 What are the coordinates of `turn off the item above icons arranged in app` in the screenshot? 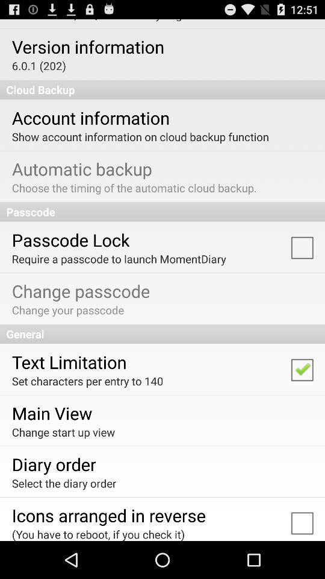 It's located at (64, 482).